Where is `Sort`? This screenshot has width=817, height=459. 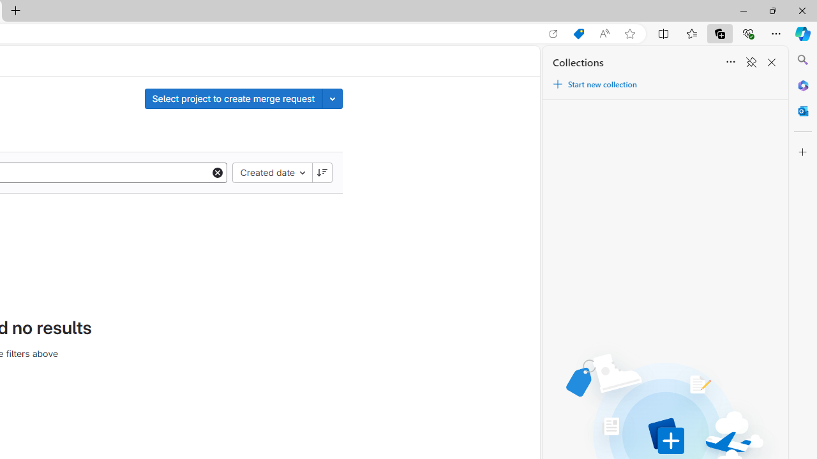 Sort is located at coordinates (730, 62).